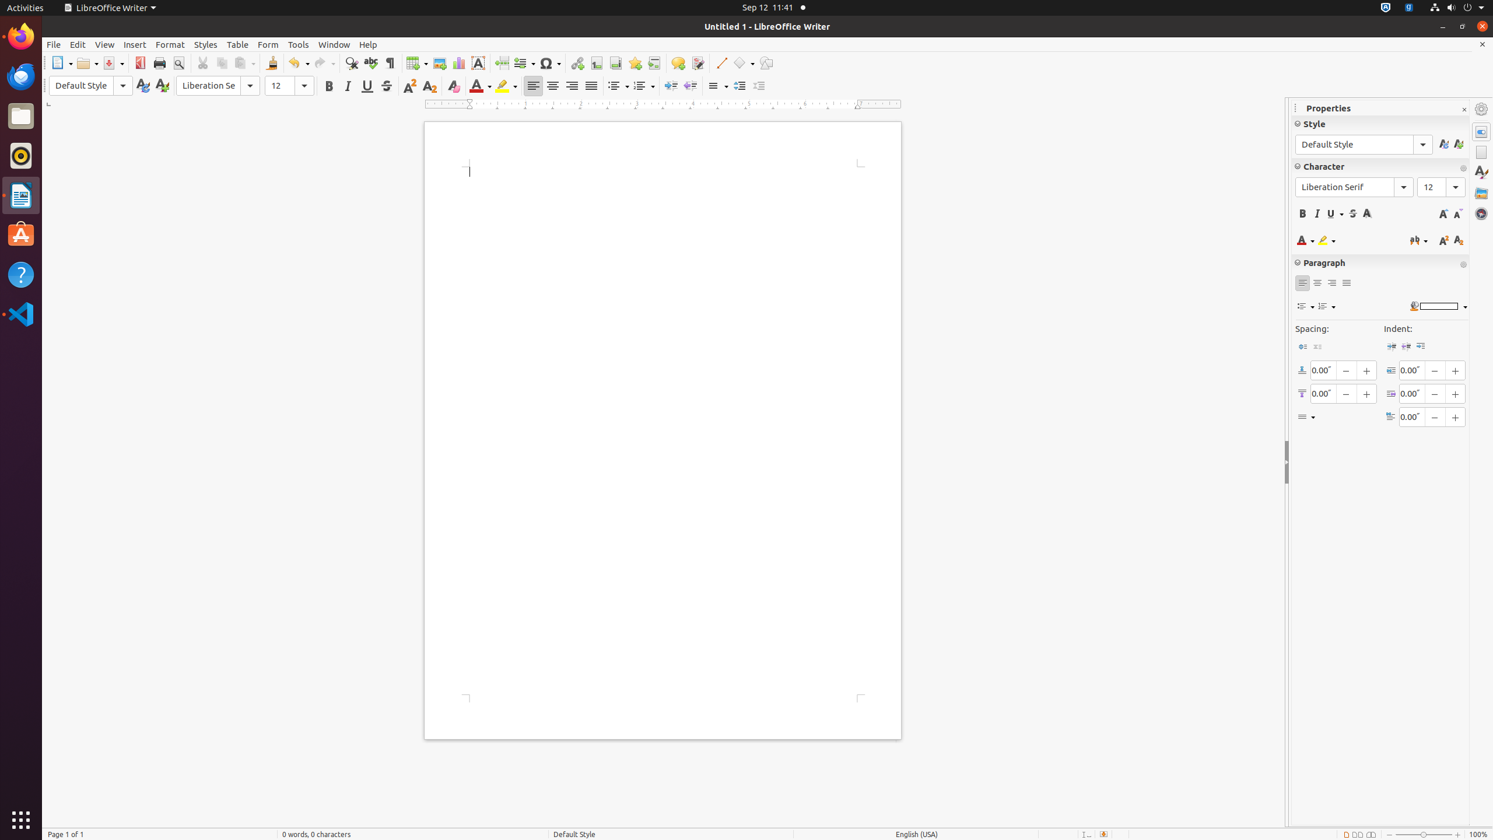  What do you see at coordinates (429, 86) in the screenshot?
I see `Subscript` at bounding box center [429, 86].